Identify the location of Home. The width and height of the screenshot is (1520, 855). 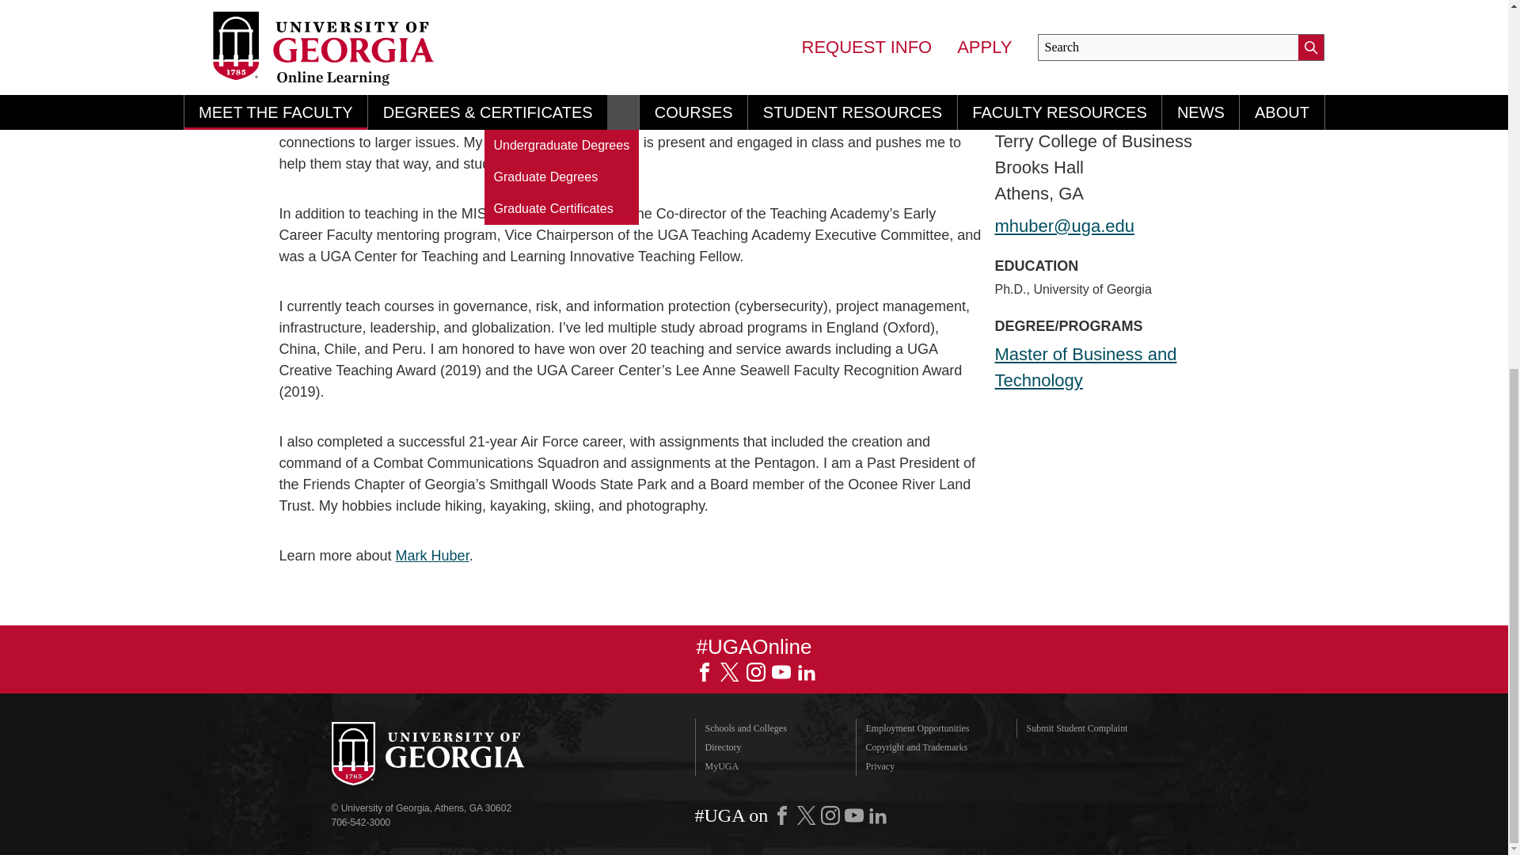
(295, 33).